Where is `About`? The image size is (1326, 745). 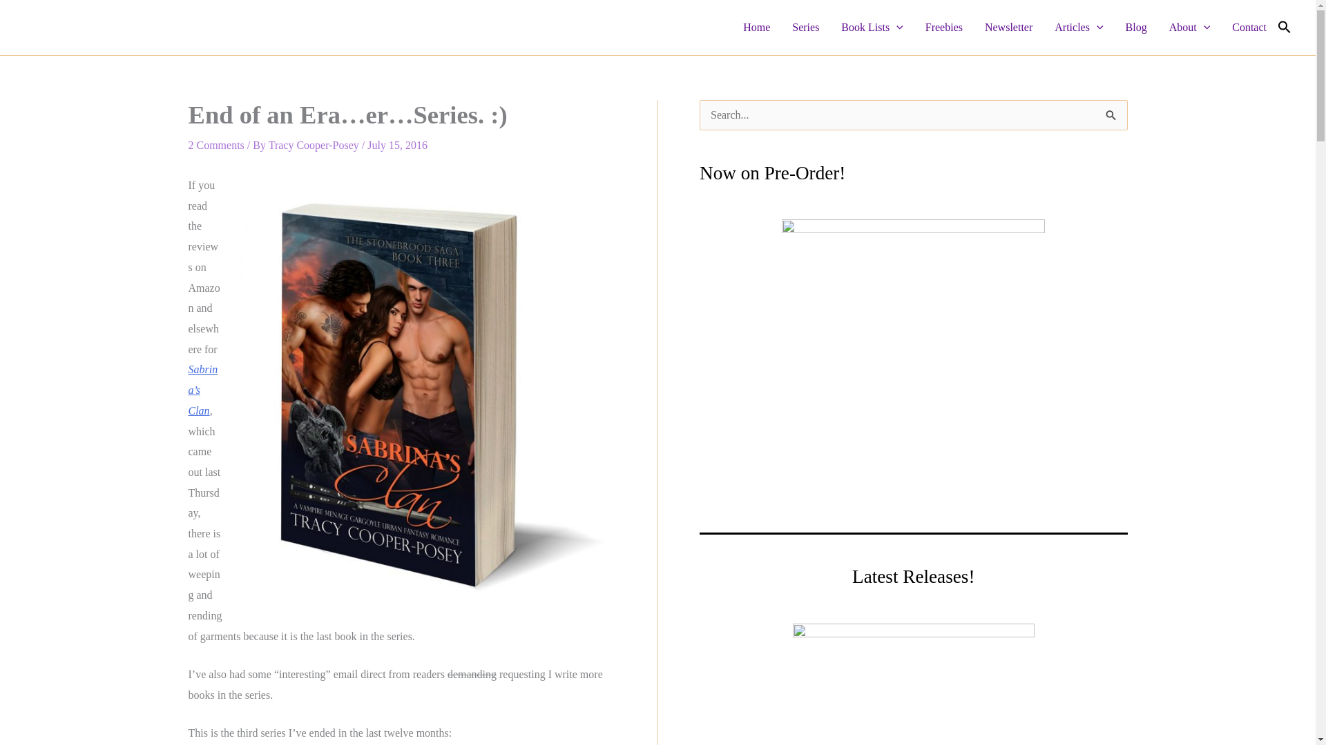 About is located at coordinates (1189, 28).